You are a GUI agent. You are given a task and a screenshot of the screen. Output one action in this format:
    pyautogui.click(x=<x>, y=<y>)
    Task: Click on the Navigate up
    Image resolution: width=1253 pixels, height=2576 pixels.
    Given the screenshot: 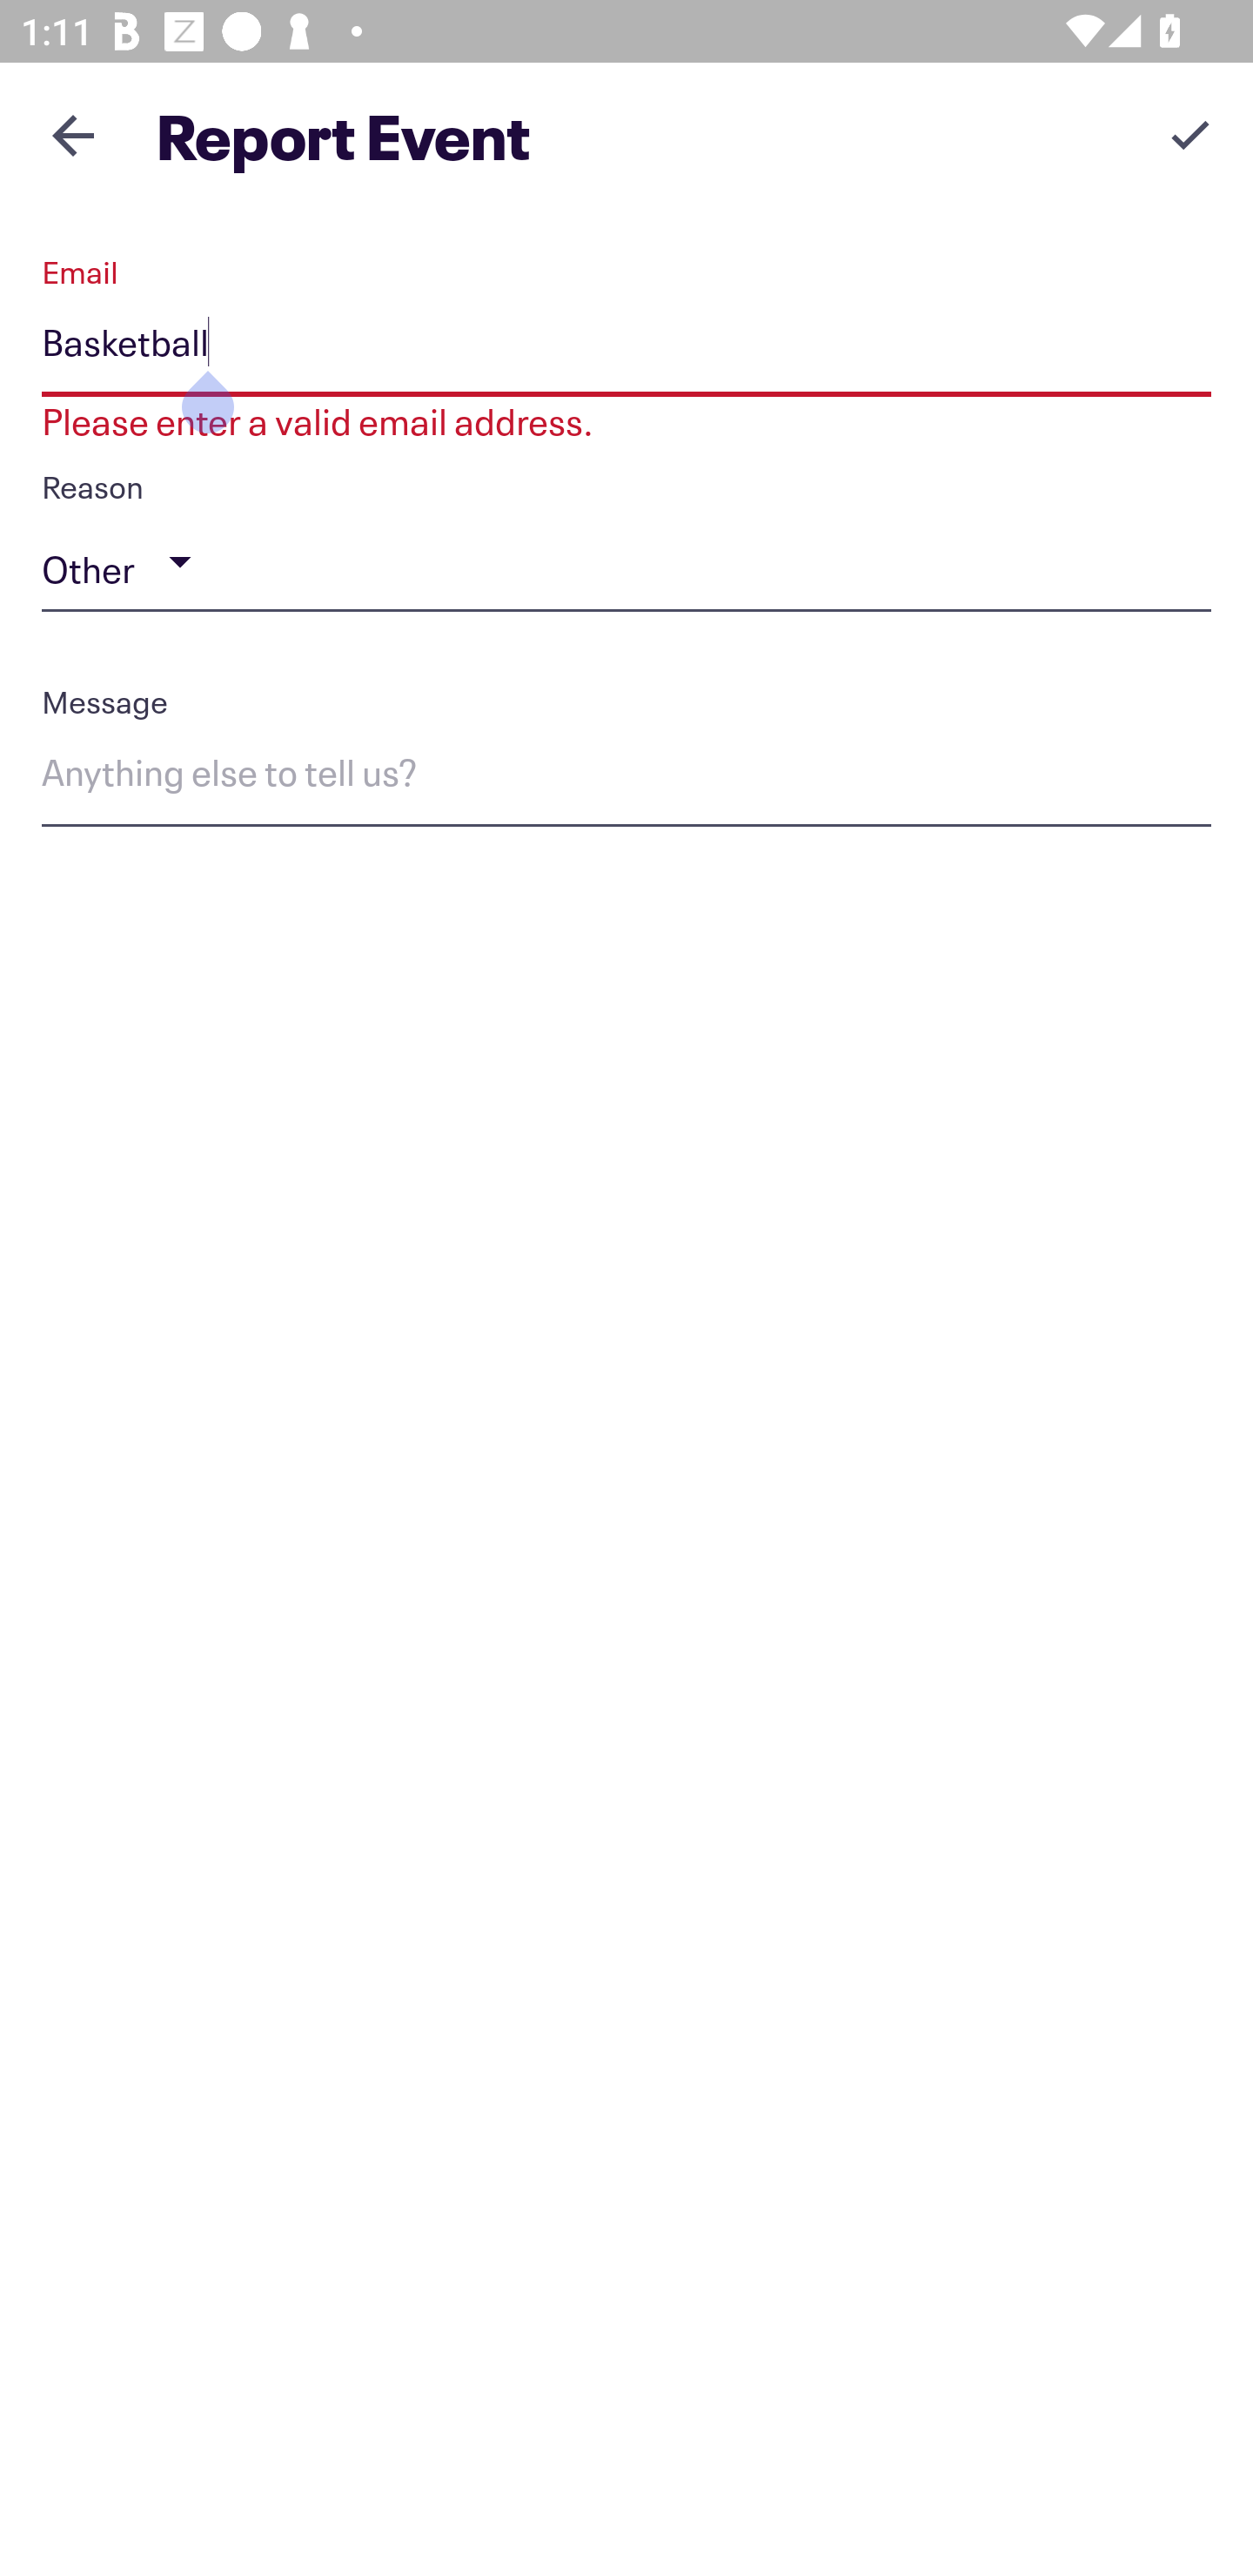 What is the action you would take?
    pyautogui.click(x=73, y=135)
    